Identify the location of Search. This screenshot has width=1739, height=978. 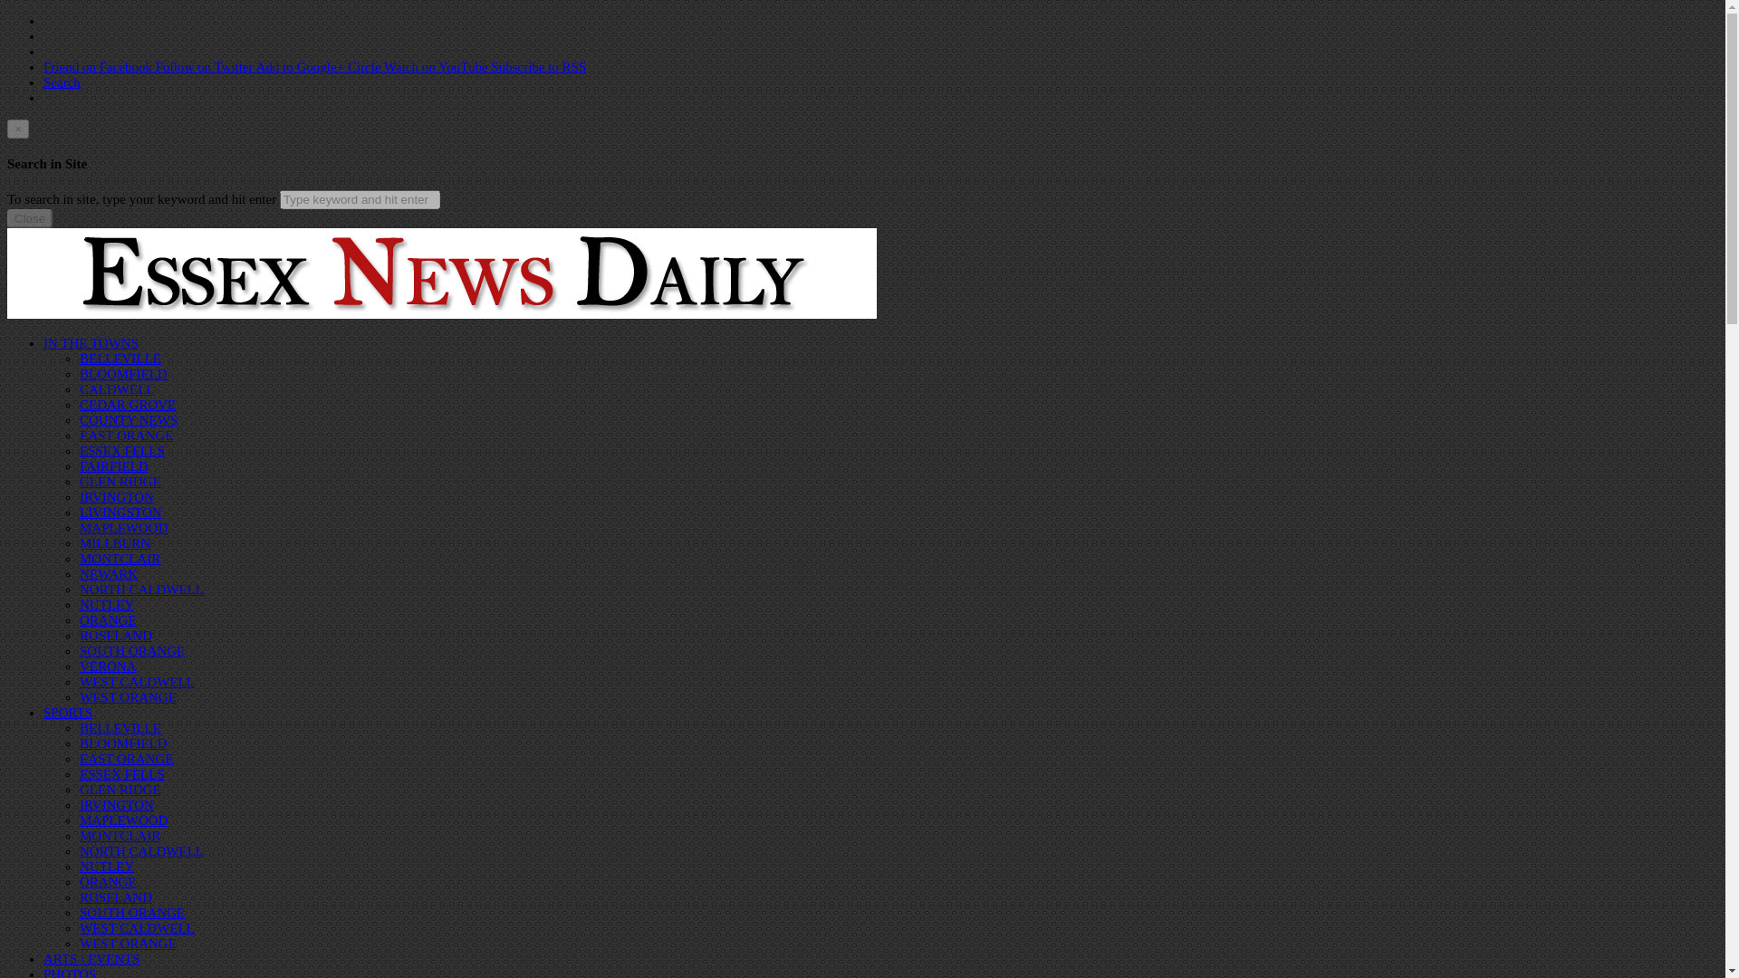
(62, 82).